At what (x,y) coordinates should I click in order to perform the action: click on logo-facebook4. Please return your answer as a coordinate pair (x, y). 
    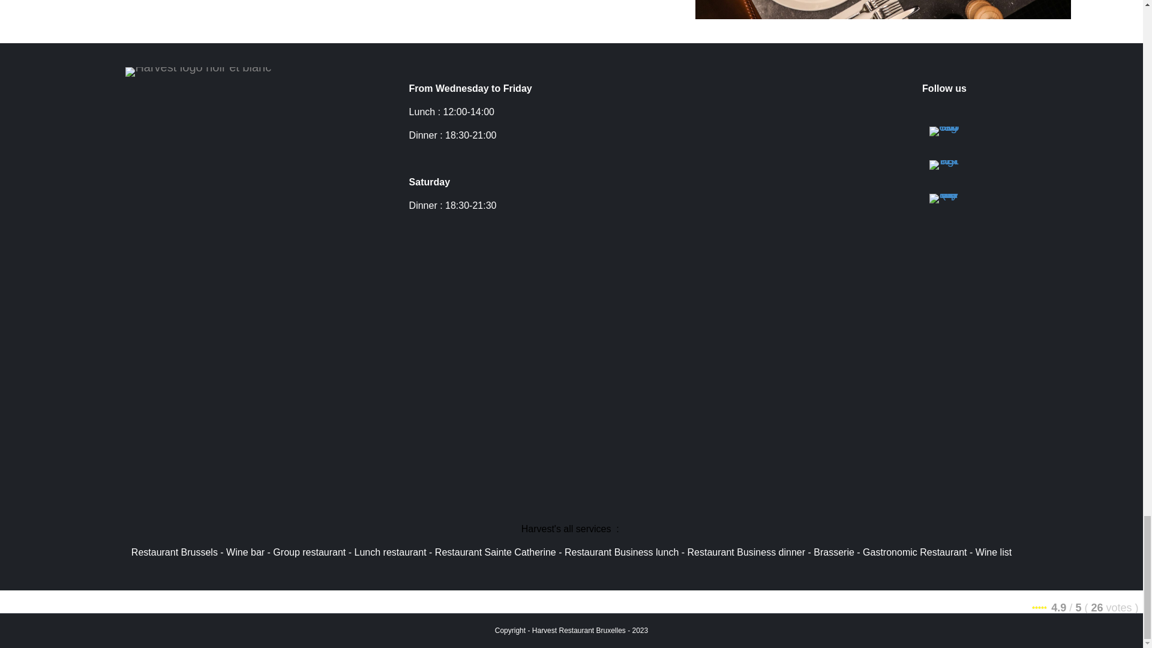
    Looking at the image, I should click on (944, 131).